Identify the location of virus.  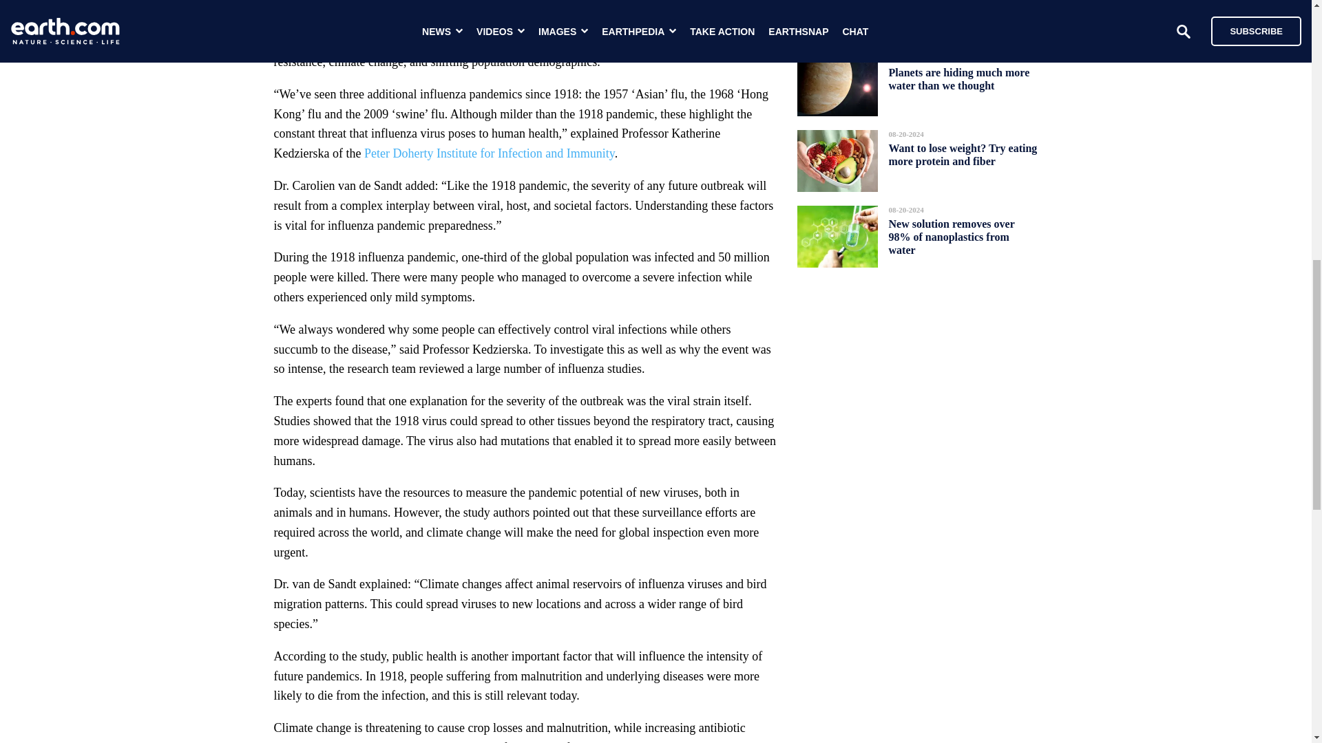
(577, 41).